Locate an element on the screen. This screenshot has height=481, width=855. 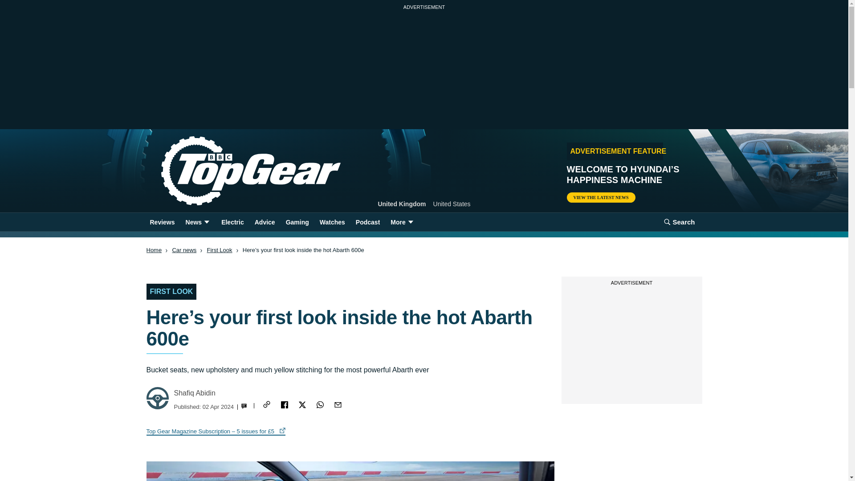
Shafiq Abidin is located at coordinates (194, 393).